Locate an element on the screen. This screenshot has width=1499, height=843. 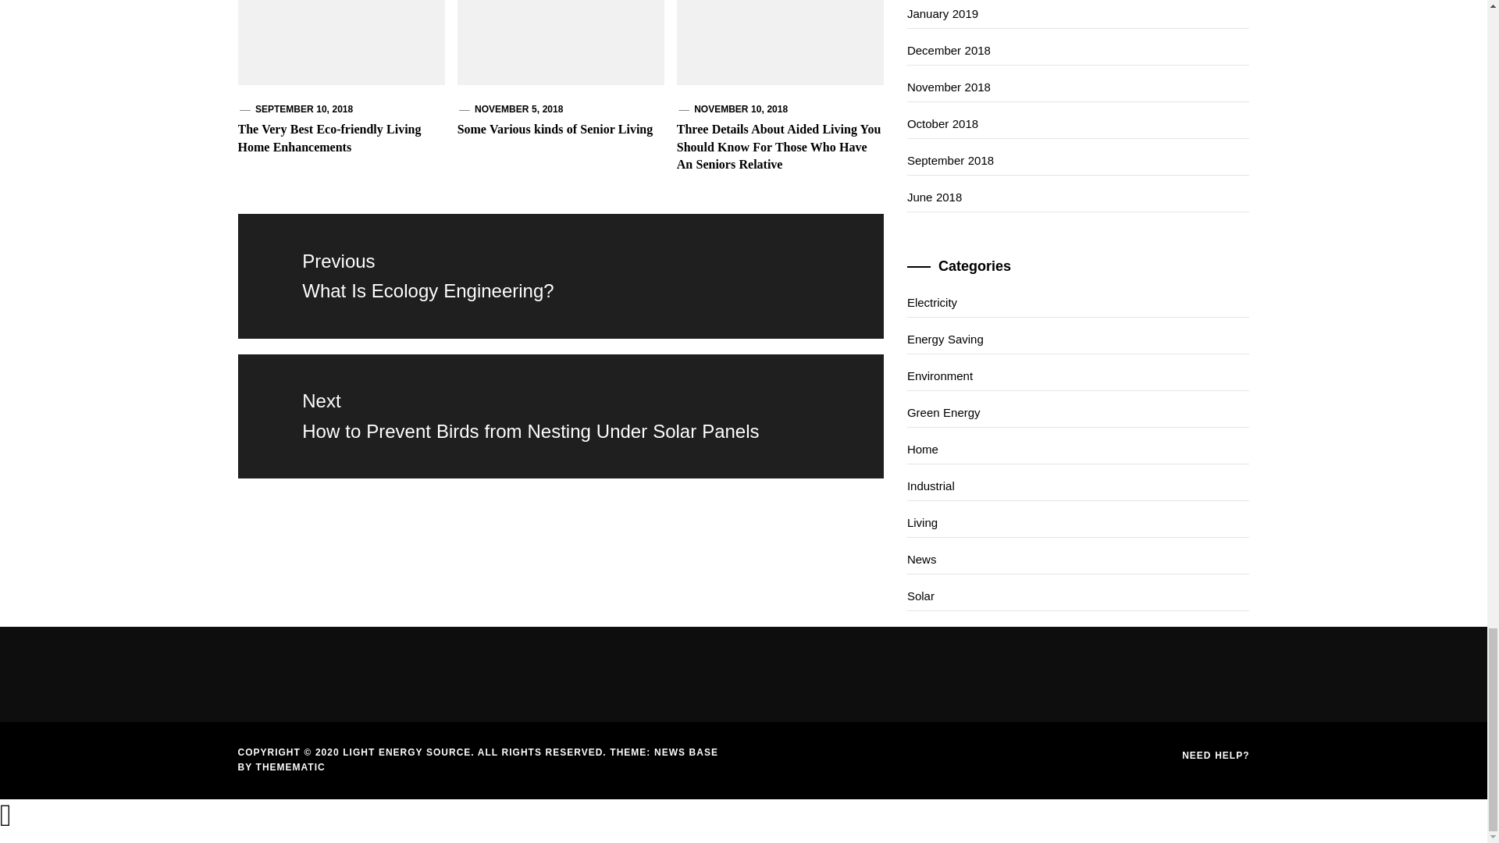
SEPTEMBER 10, 2018 is located at coordinates (555, 128).